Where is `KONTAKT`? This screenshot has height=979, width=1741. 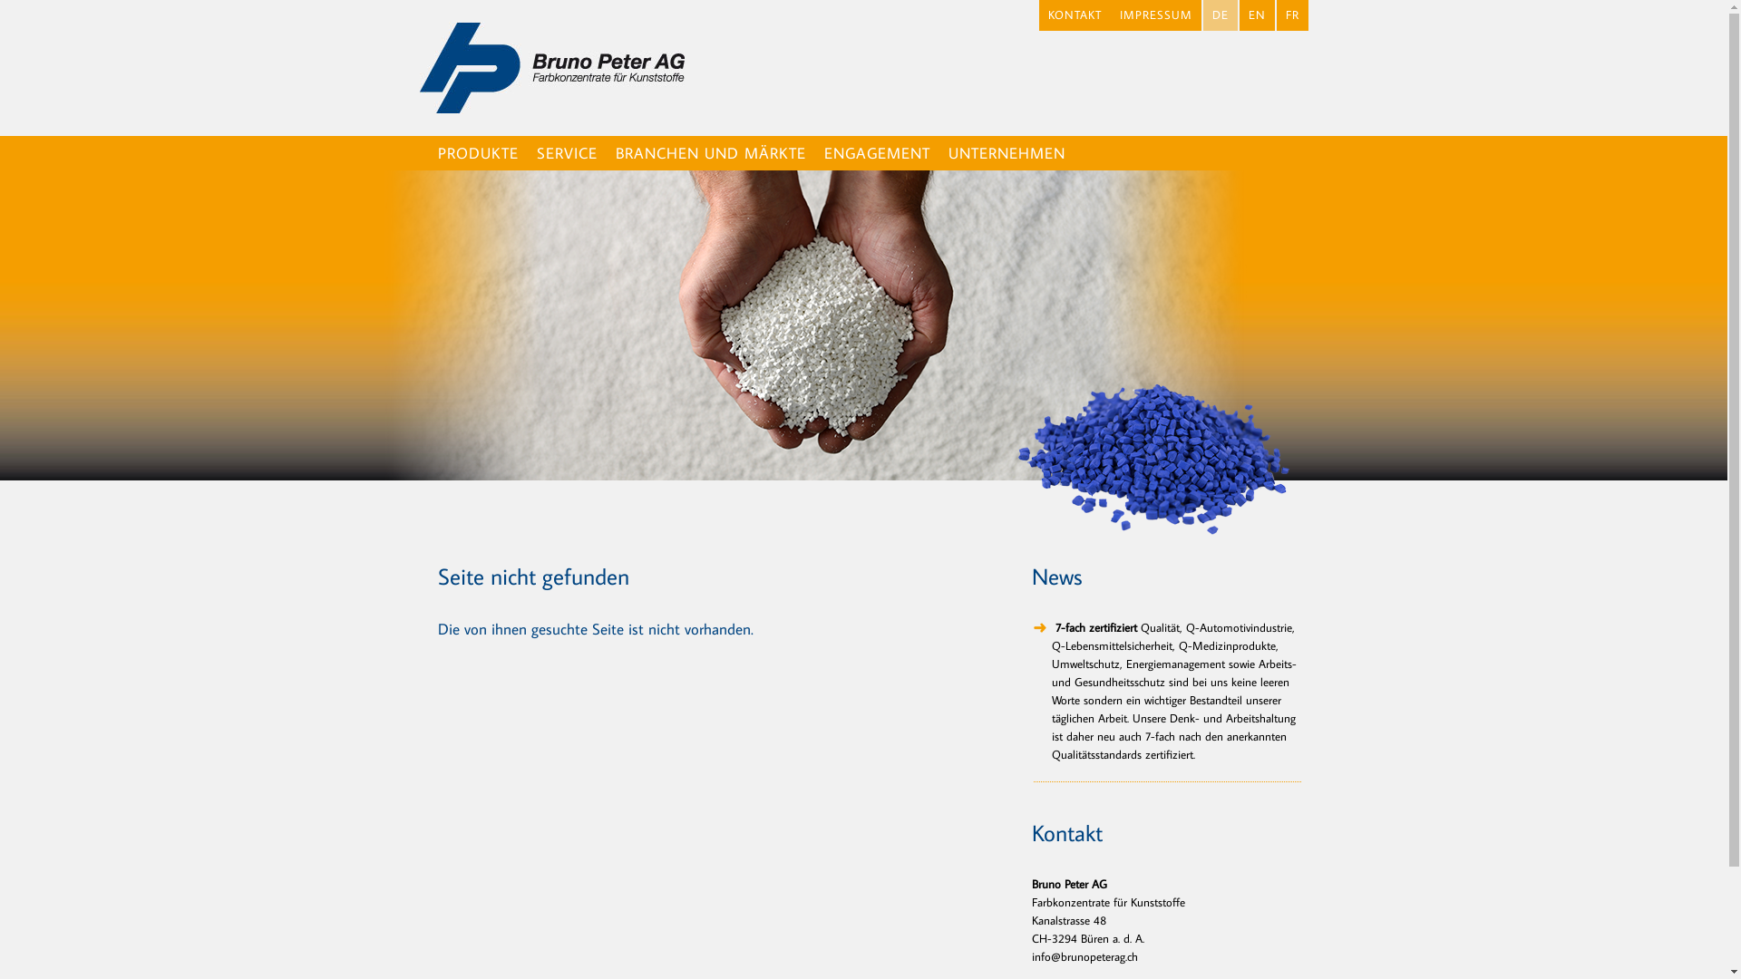 KONTAKT is located at coordinates (1075, 15).